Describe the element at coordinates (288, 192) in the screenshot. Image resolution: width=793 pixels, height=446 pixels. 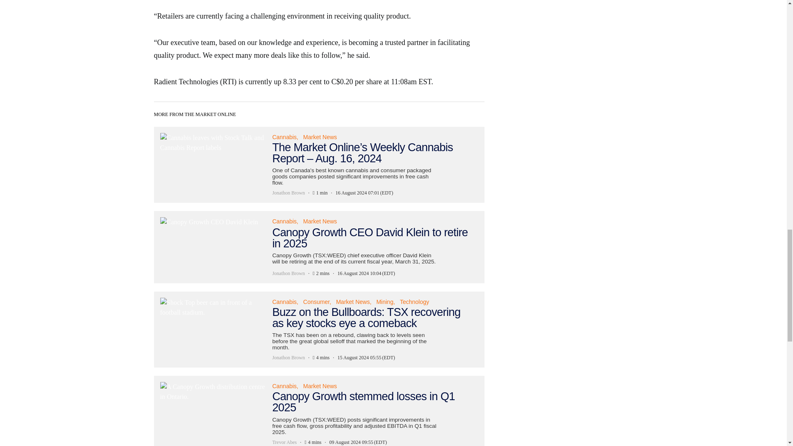
I see `View all posts by Jonathon Brown` at that location.